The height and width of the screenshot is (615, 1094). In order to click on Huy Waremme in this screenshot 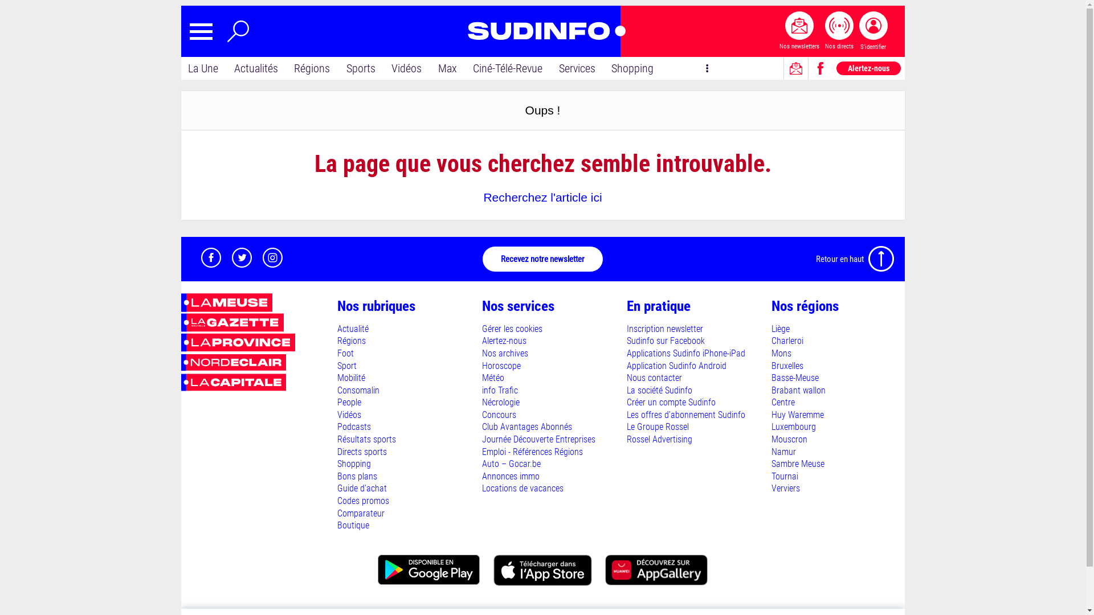, I will do `click(798, 415)`.